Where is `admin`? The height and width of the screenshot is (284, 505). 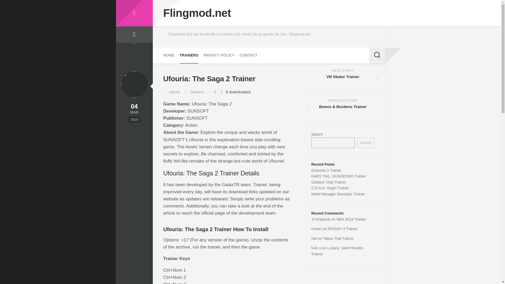
admin is located at coordinates (175, 92).